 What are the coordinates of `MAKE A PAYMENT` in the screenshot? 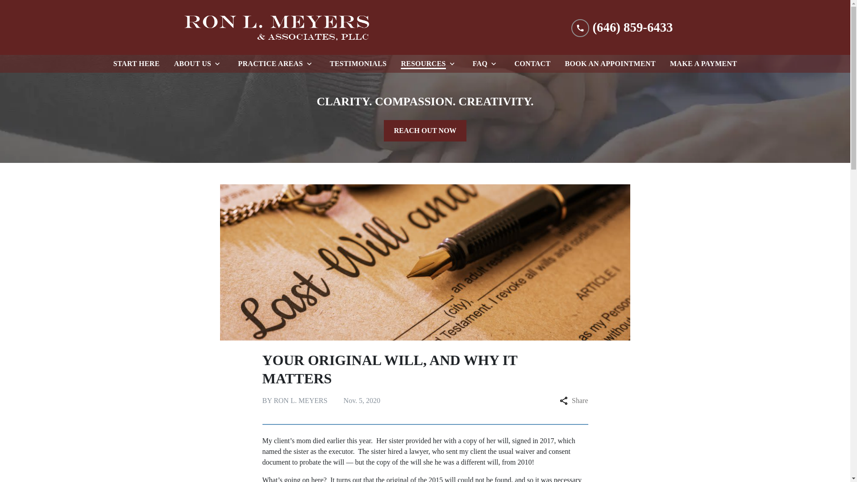 It's located at (703, 64).